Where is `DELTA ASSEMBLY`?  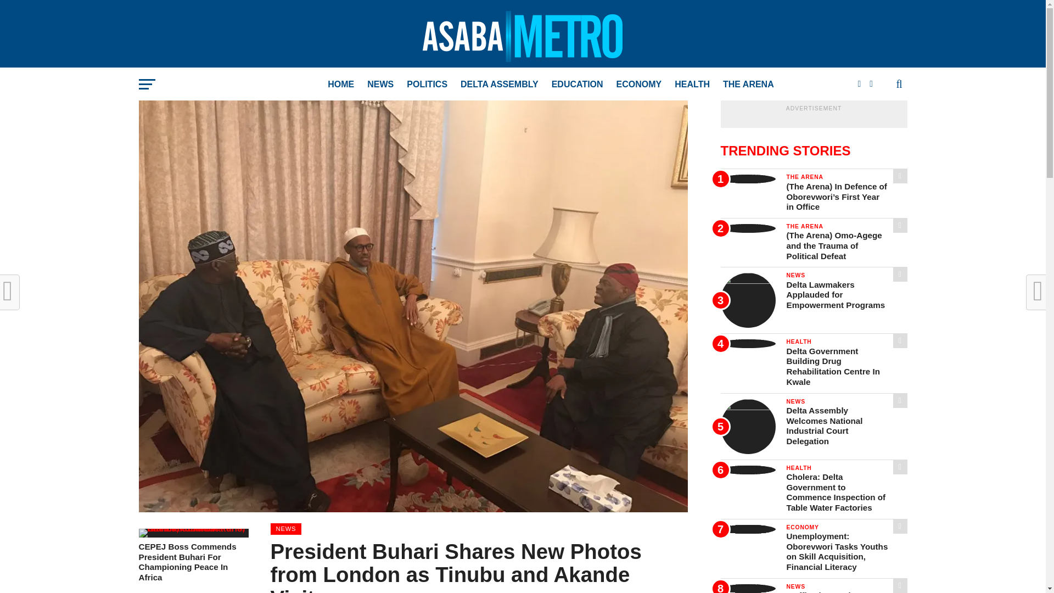 DELTA ASSEMBLY is located at coordinates (500, 85).